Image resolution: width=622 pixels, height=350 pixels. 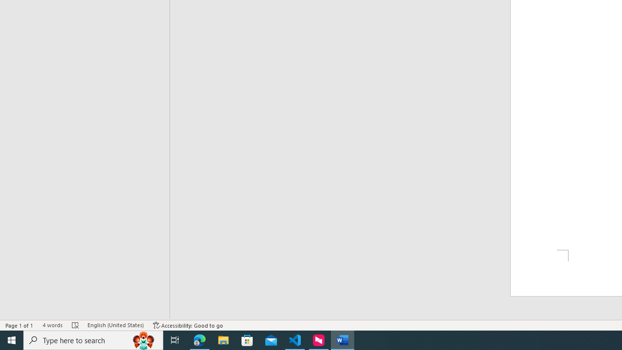 I want to click on Accessibility Checker Accessibility: Good to go, so click(x=189, y=325).